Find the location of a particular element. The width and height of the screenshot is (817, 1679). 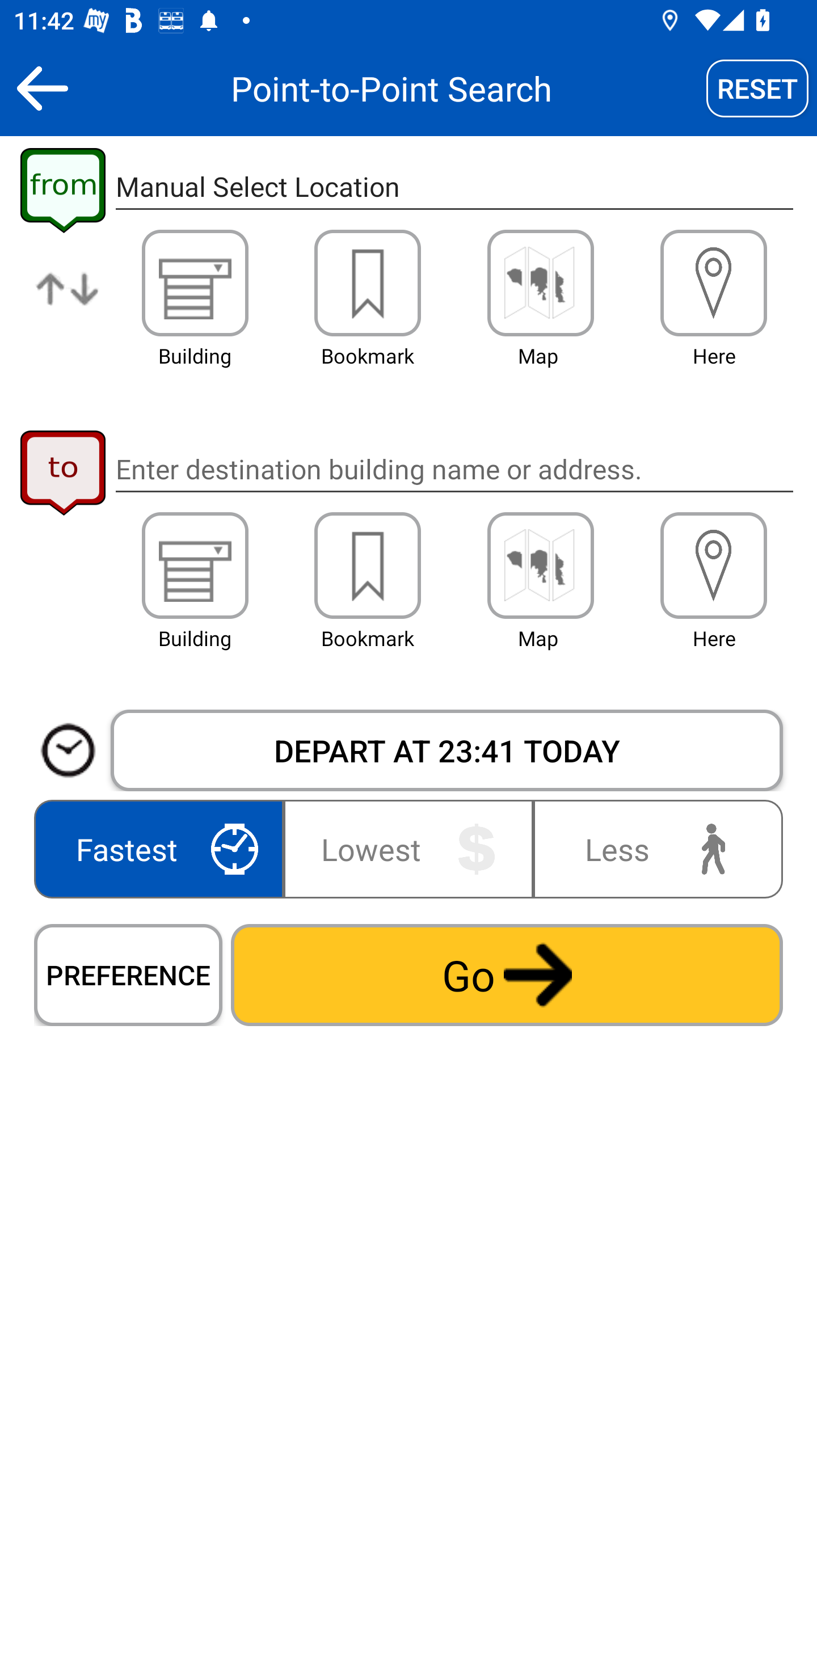

Here is located at coordinates (714, 282).